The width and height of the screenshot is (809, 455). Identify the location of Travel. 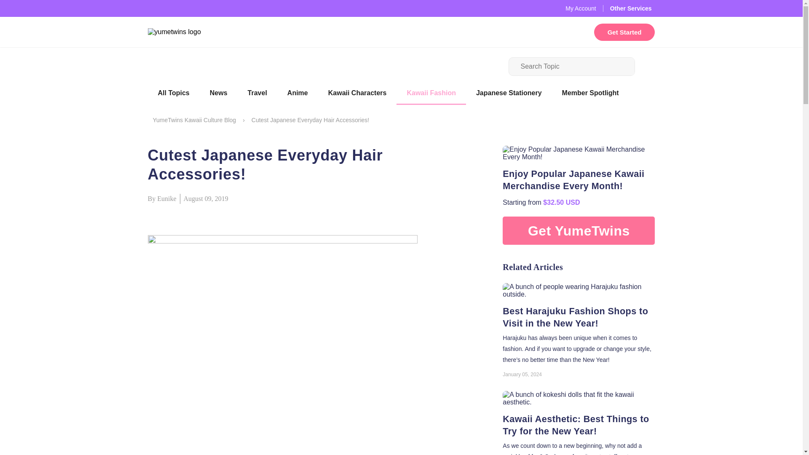
(257, 94).